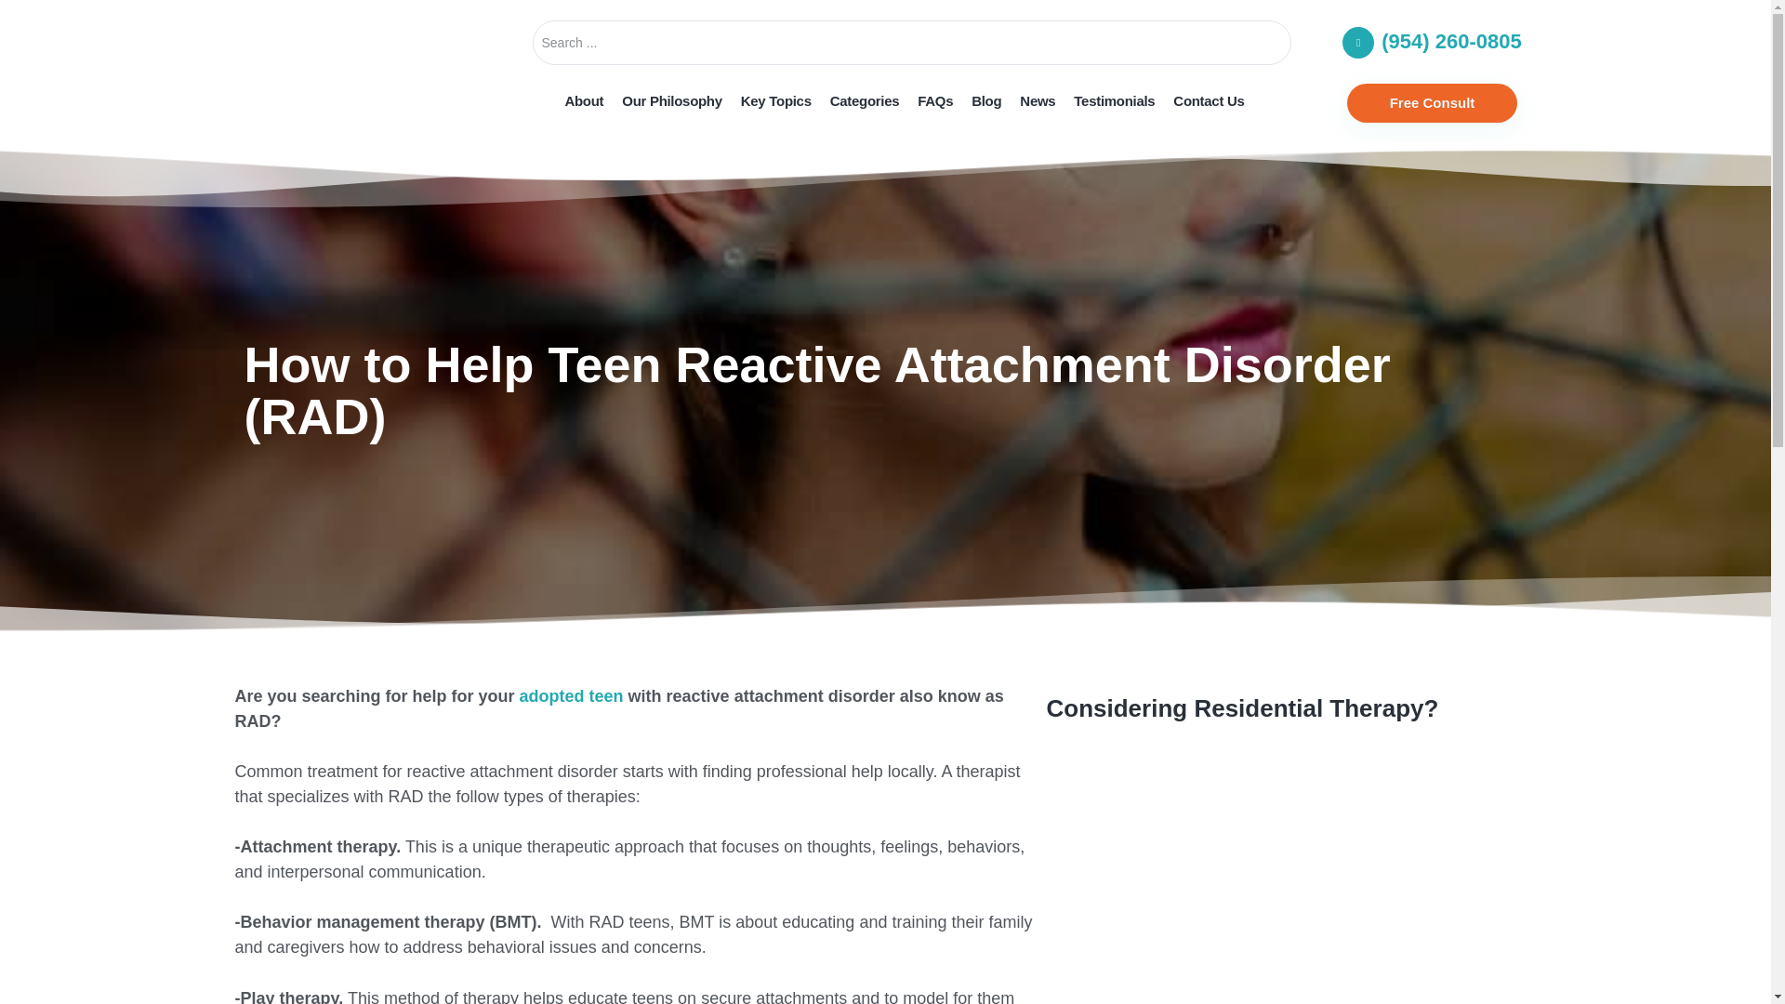 This screenshot has height=1004, width=1785. Describe the element at coordinates (935, 100) in the screenshot. I see `FAQs` at that location.